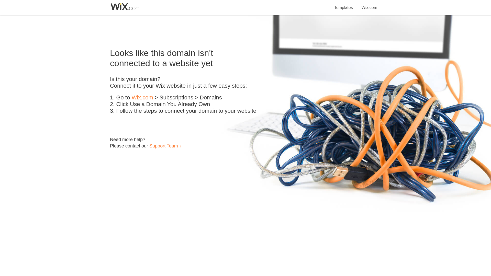  Describe the element at coordinates (142, 98) in the screenshot. I see `Wix.com` at that location.